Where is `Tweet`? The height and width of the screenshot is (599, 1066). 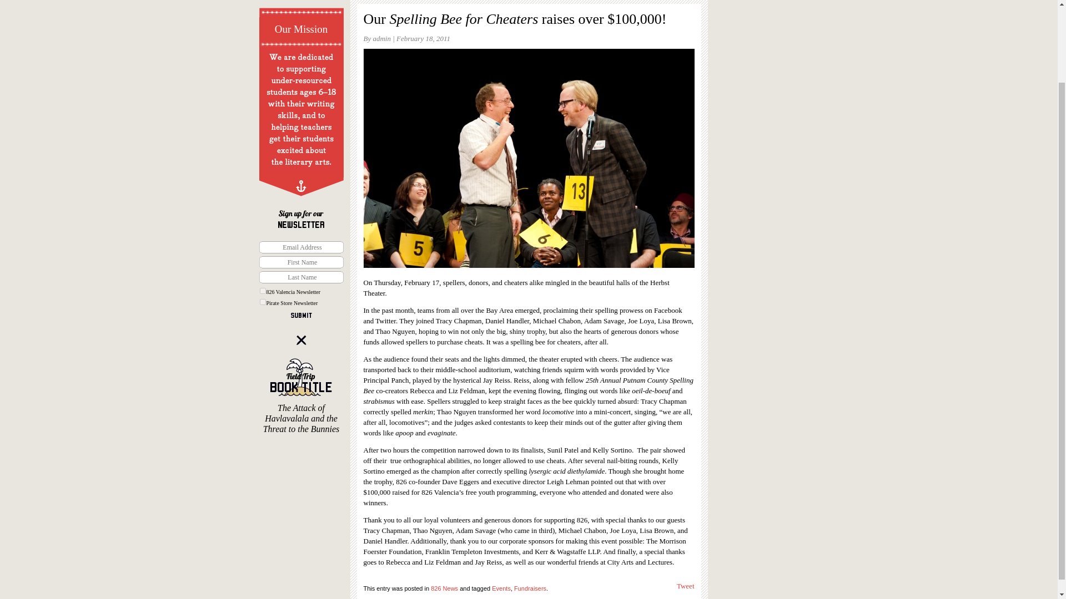 Tweet is located at coordinates (686, 586).